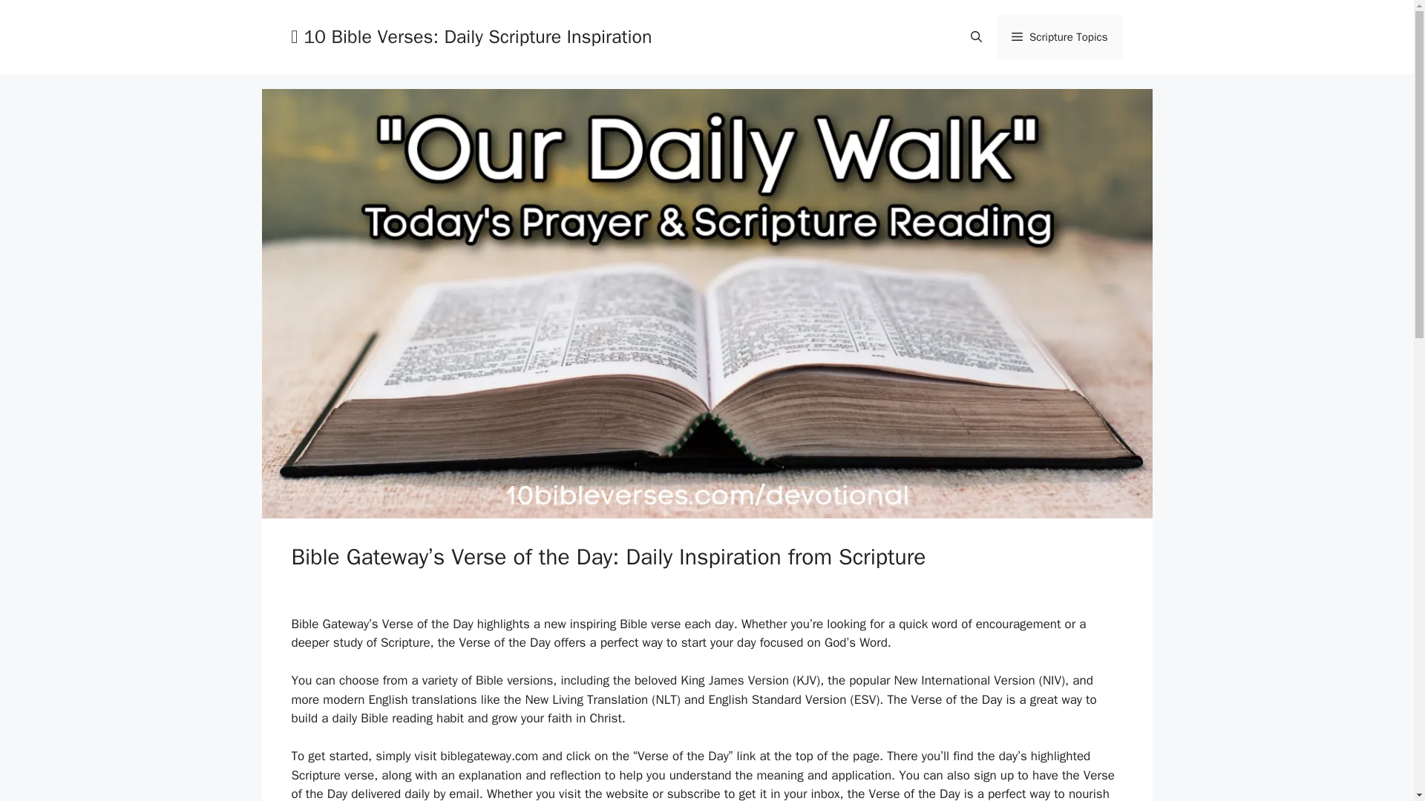 This screenshot has height=801, width=1425. What do you see at coordinates (1059, 37) in the screenshot?
I see `Scripture Topics` at bounding box center [1059, 37].